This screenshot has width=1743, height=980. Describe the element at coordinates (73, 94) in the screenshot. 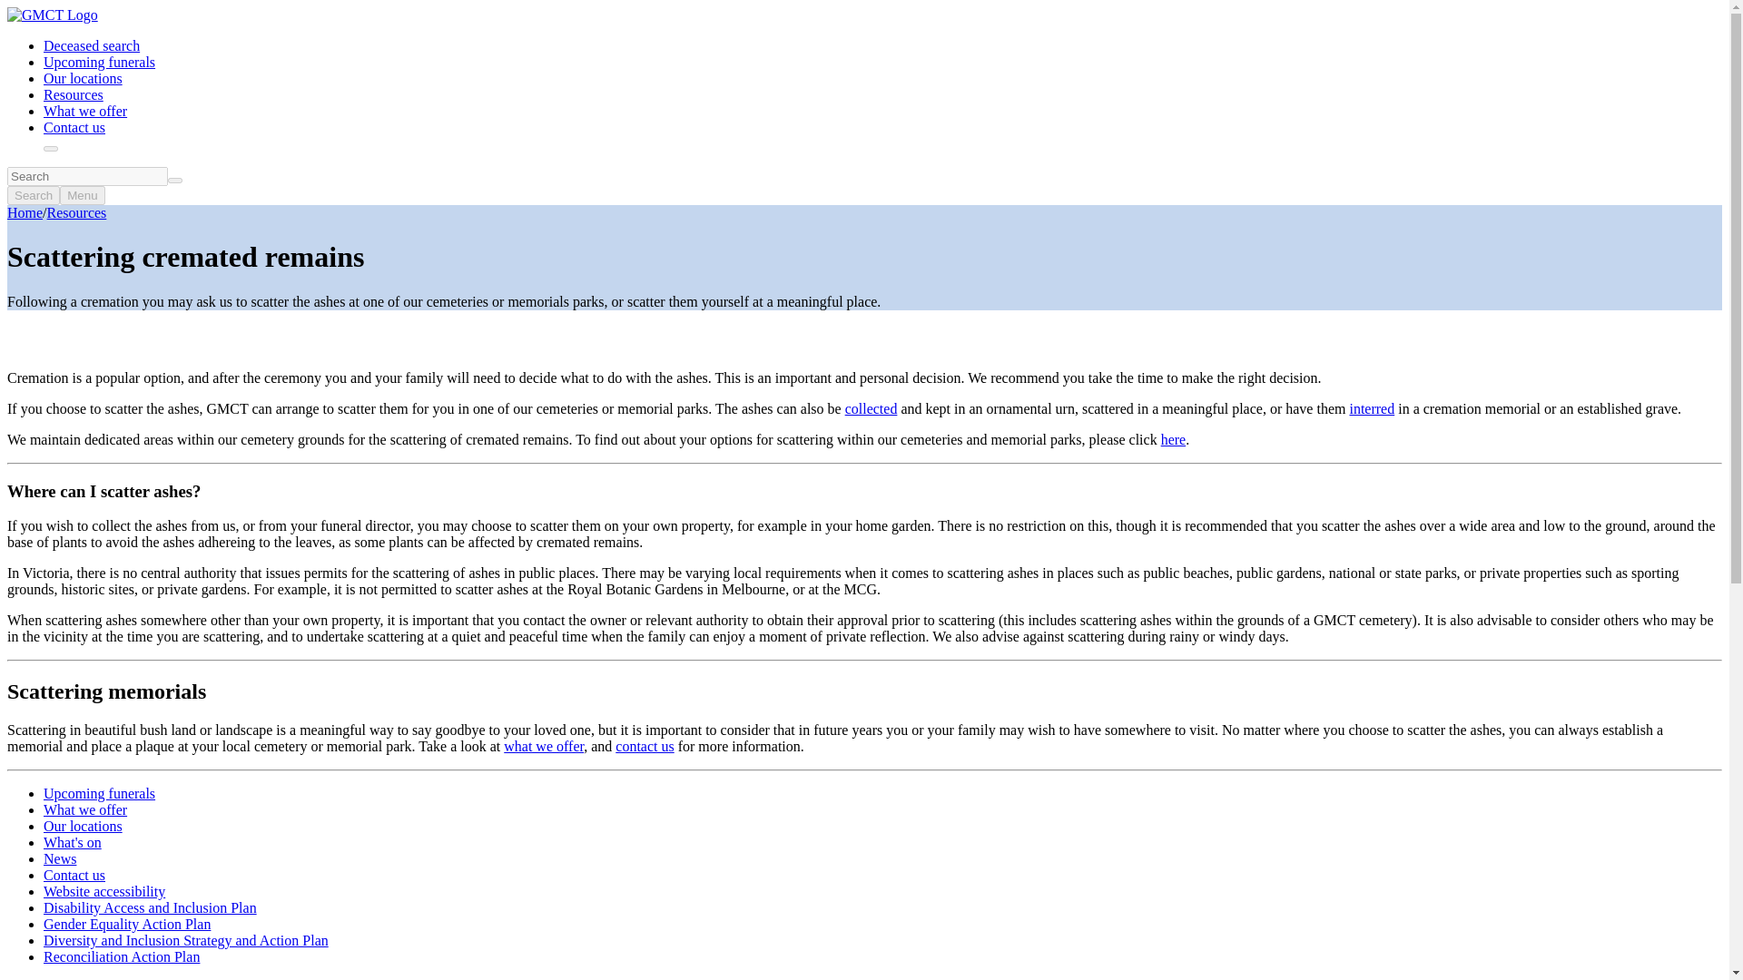

I see `Resources` at that location.